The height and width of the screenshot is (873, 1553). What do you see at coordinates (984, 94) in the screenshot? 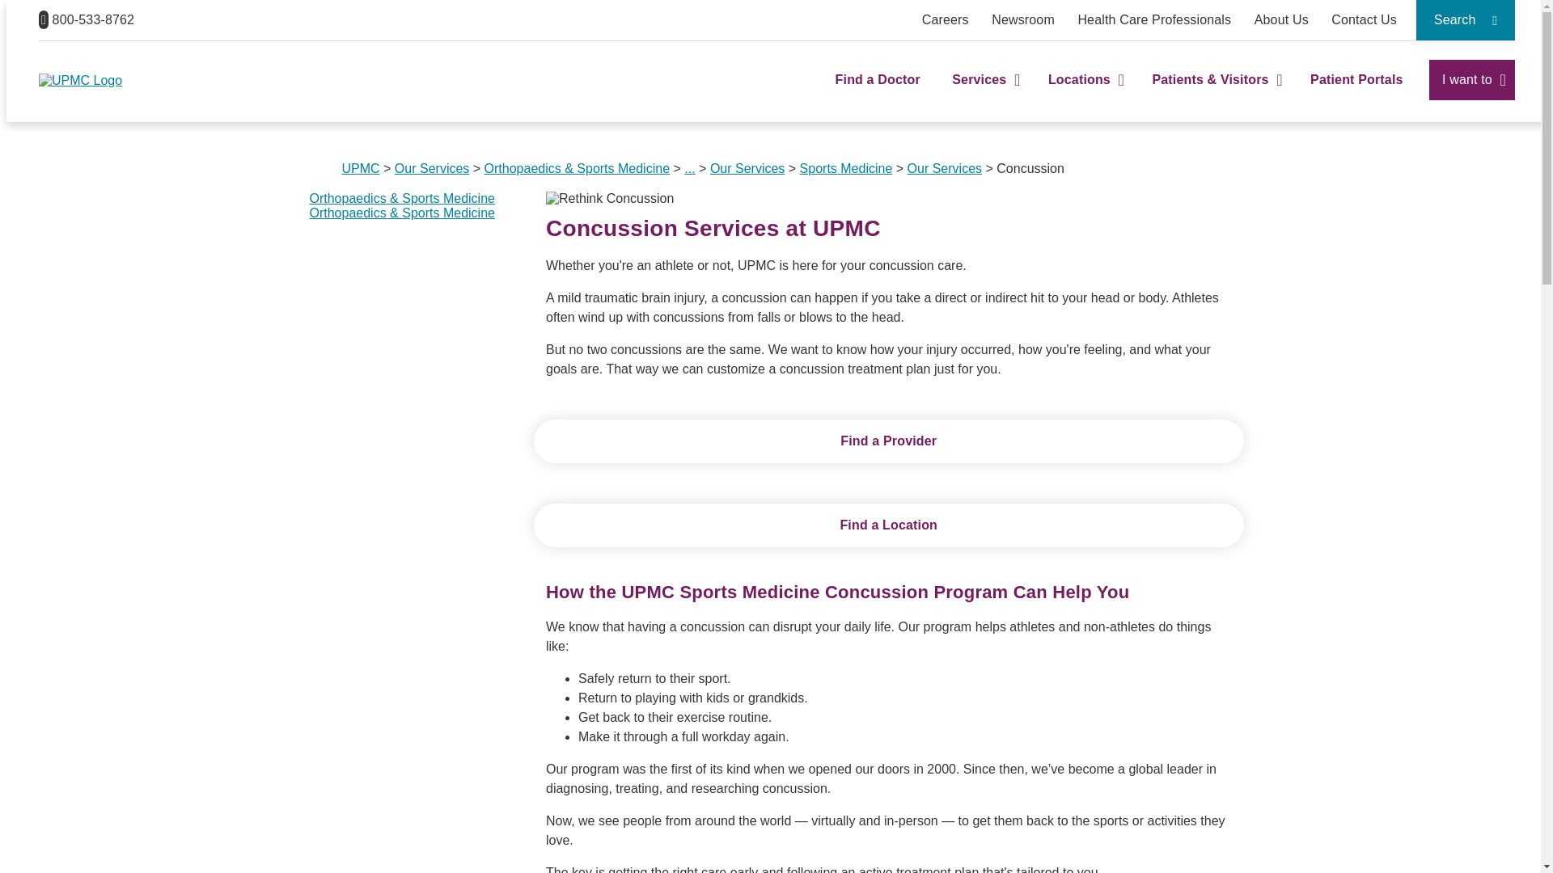
I see `Services` at bounding box center [984, 94].